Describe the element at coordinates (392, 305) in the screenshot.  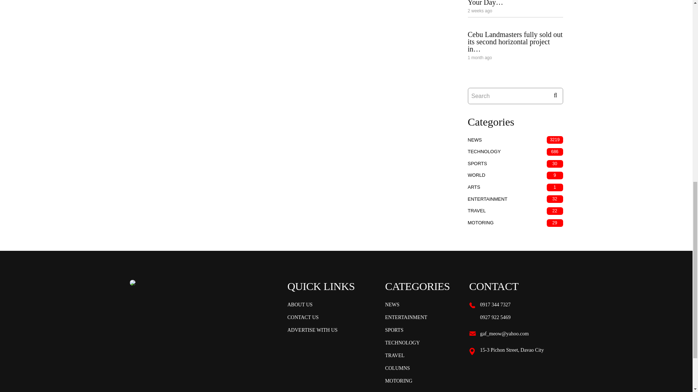
I see `NEWS` at that location.